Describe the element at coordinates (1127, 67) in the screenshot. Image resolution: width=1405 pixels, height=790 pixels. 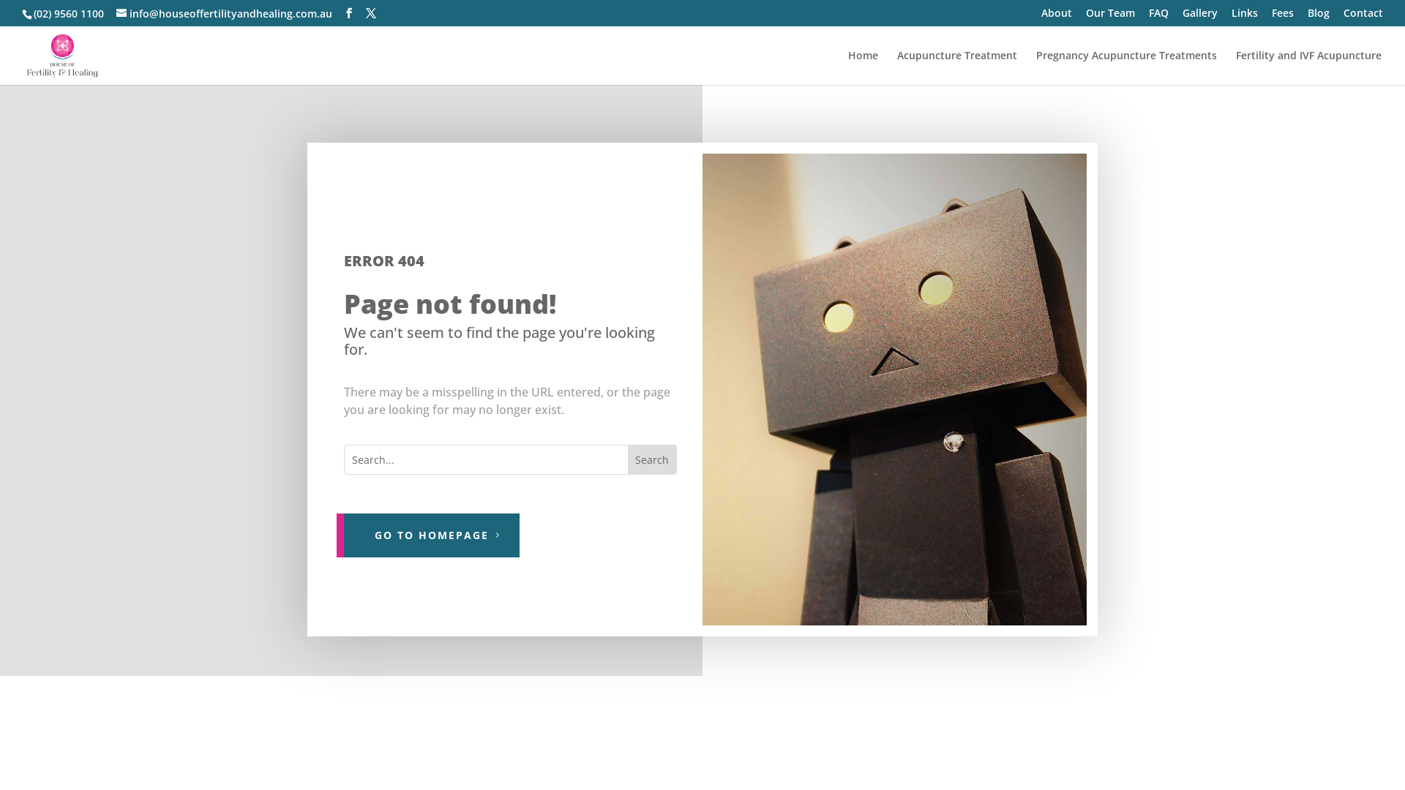
I see `Pregnancy Acupuncture Treatments` at that location.